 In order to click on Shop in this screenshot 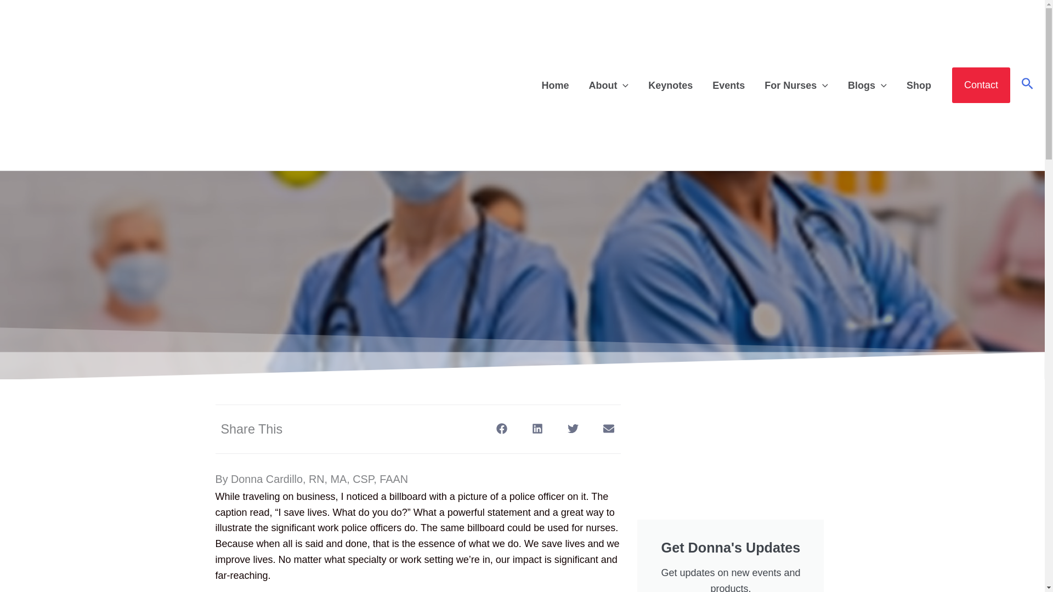, I will do `click(919, 84)`.